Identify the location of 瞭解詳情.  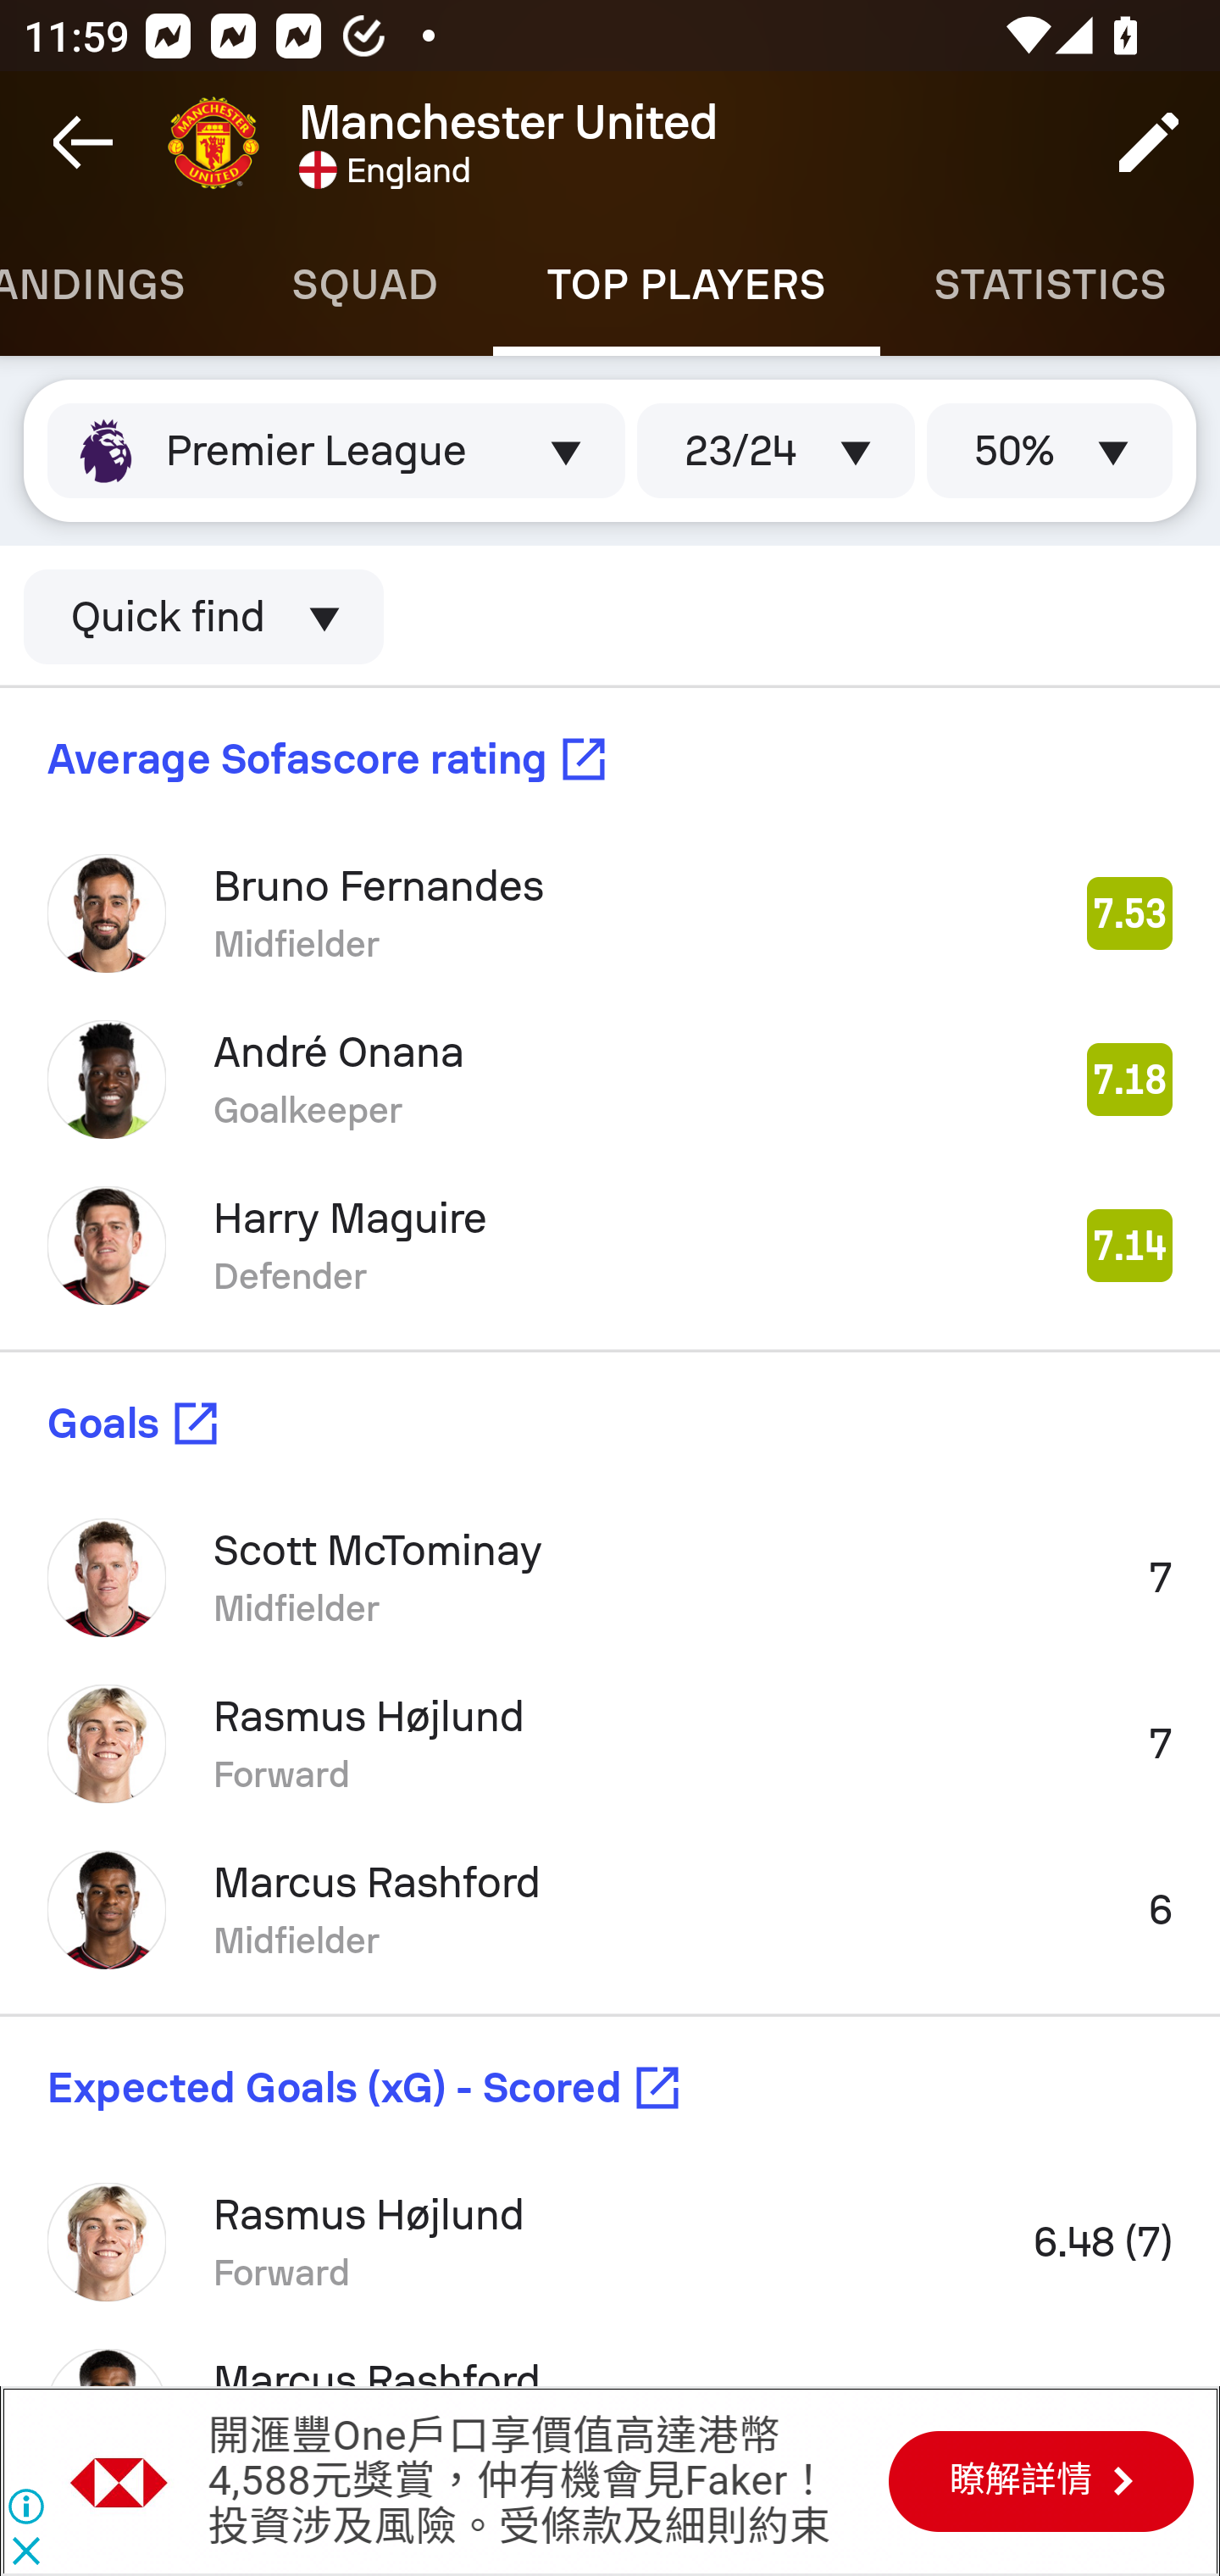
(1040, 2480).